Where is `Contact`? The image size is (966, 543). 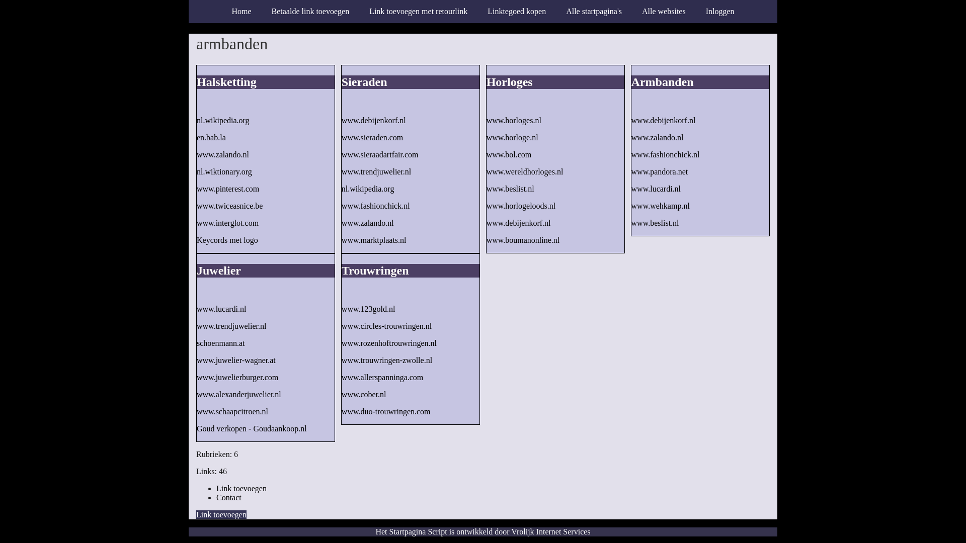 Contact is located at coordinates (229, 497).